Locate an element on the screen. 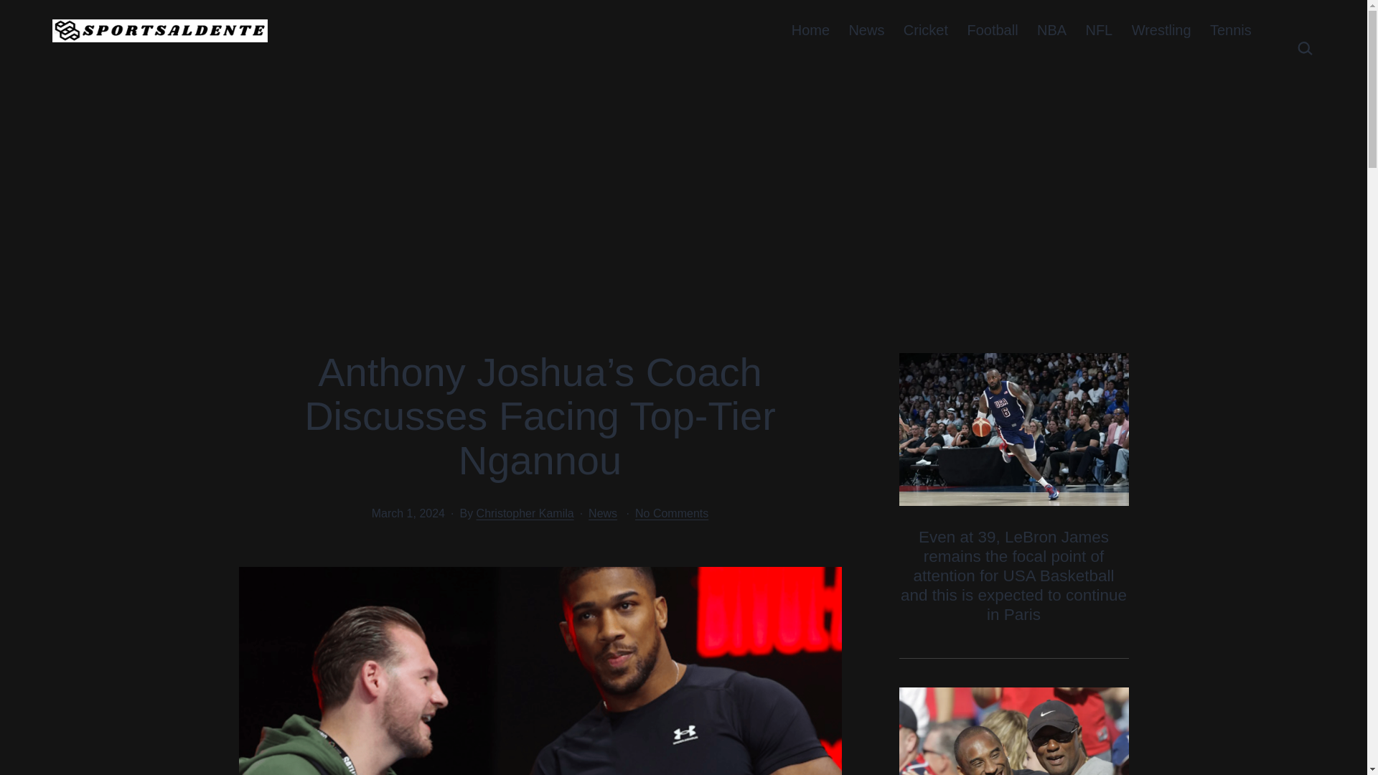 This screenshot has width=1378, height=775. Christopher Kamila is located at coordinates (525, 513).